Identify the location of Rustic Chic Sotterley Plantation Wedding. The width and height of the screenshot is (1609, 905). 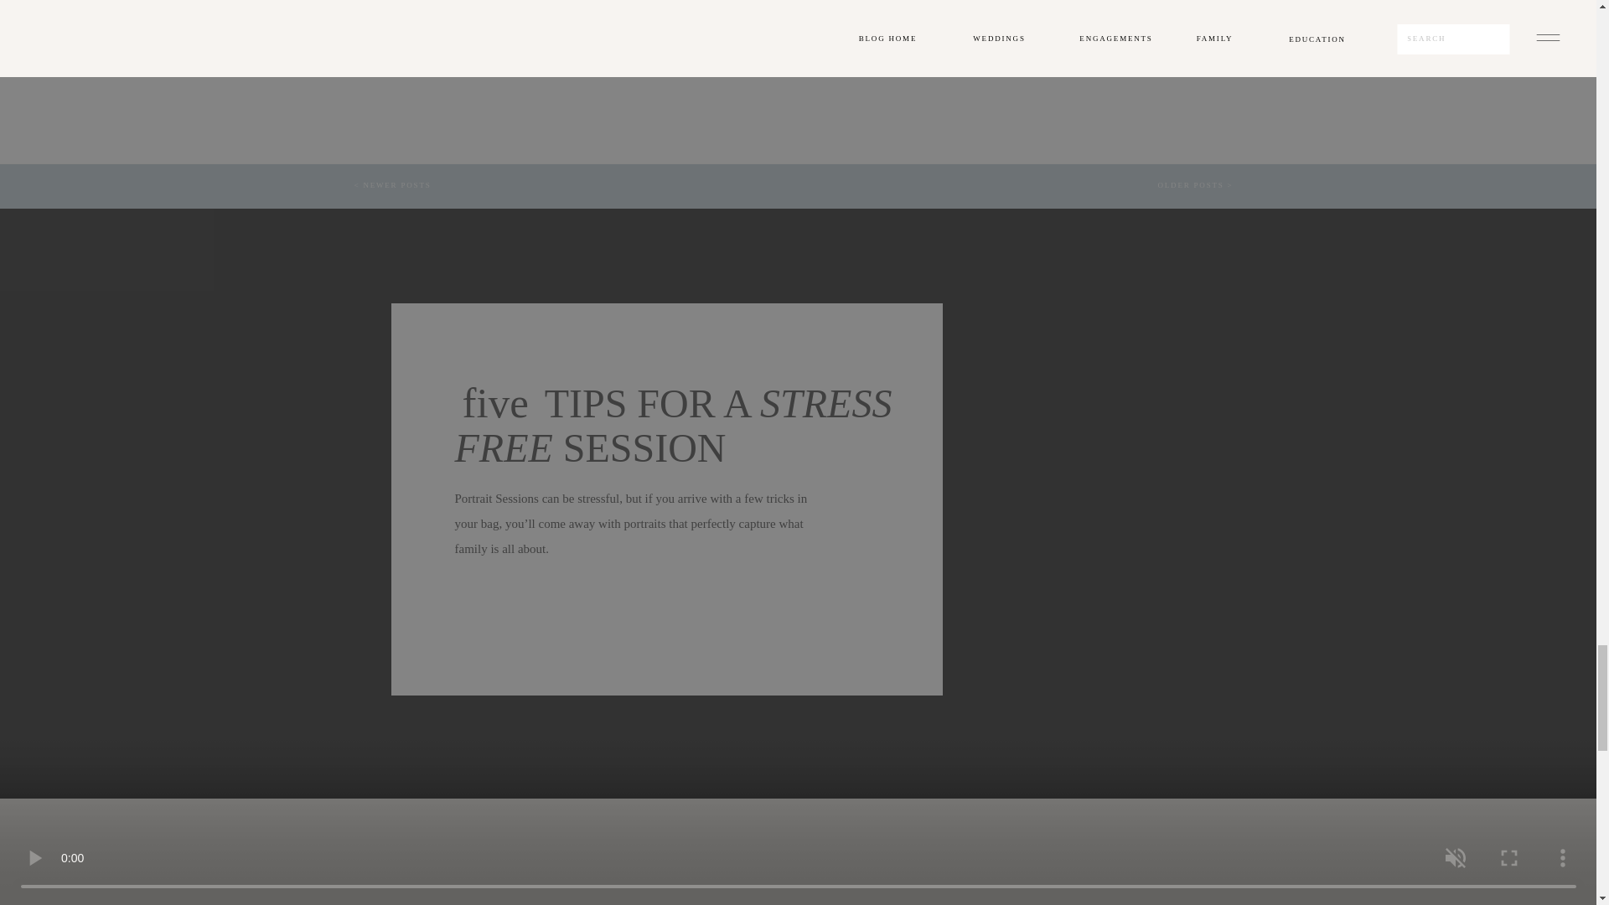
(783, 7).